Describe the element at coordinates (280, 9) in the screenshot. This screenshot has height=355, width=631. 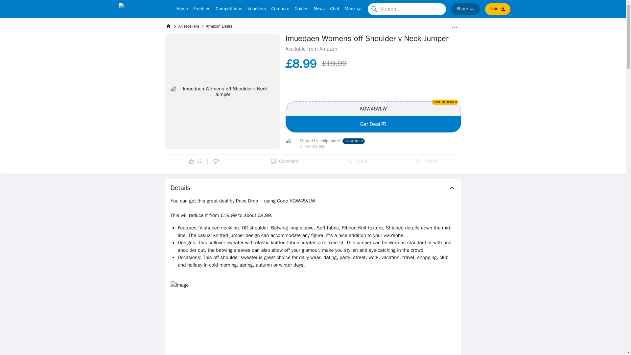
I see `Compare` at that location.